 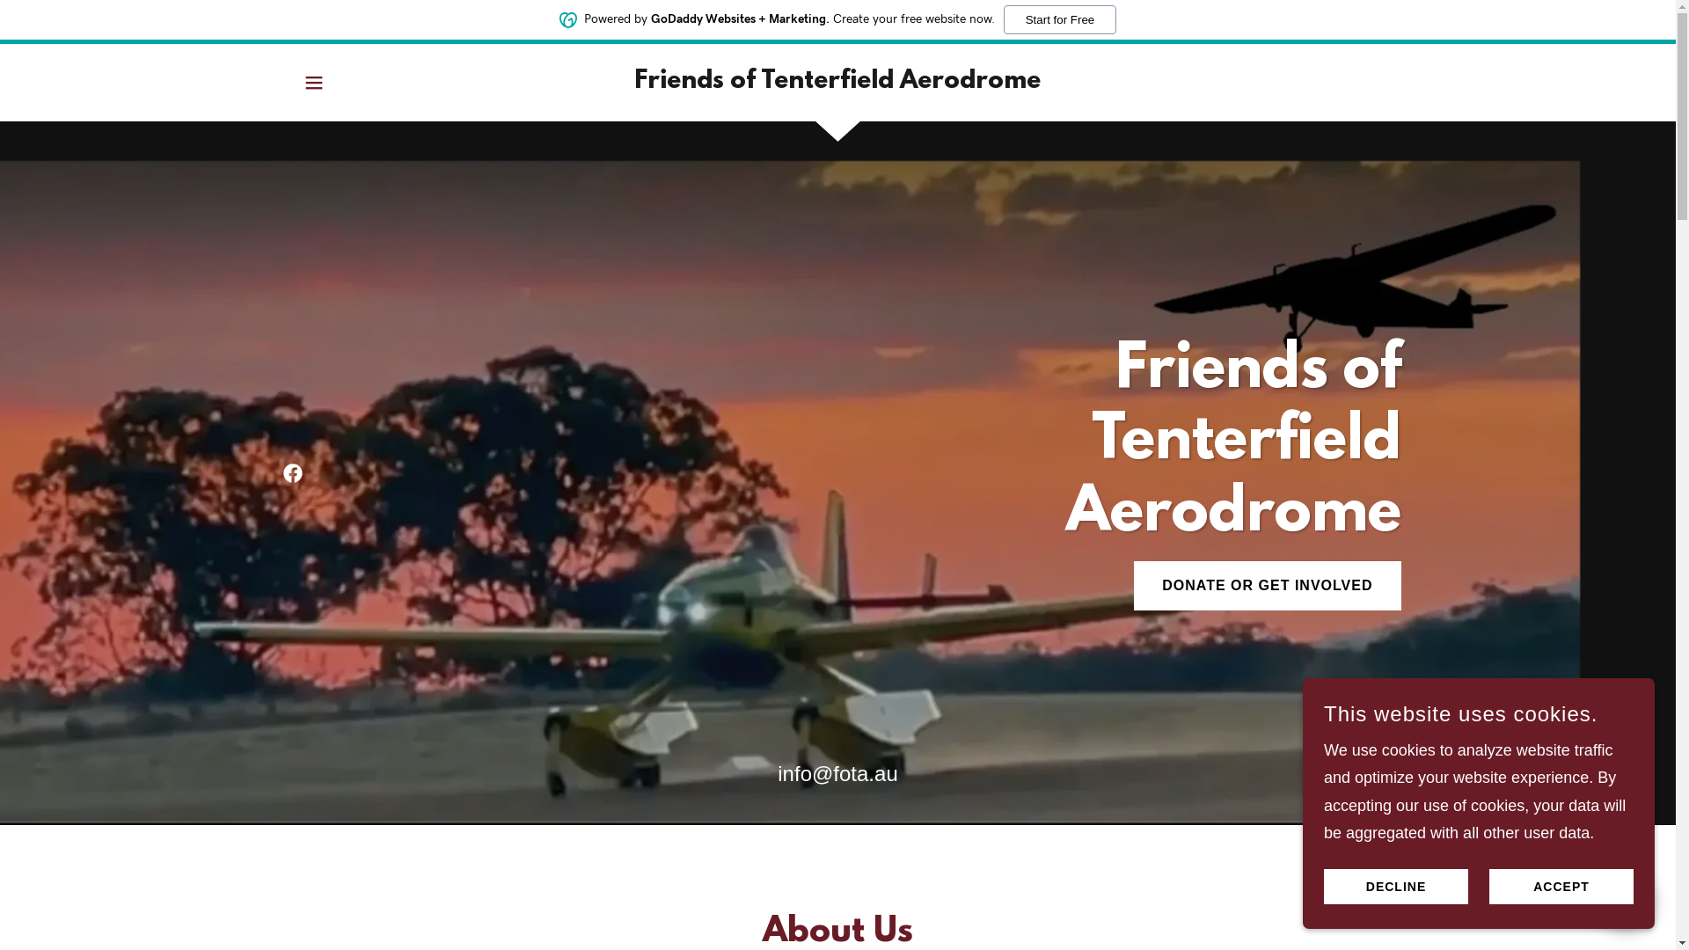 What do you see at coordinates (837, 774) in the screenshot?
I see `info@fota.au` at bounding box center [837, 774].